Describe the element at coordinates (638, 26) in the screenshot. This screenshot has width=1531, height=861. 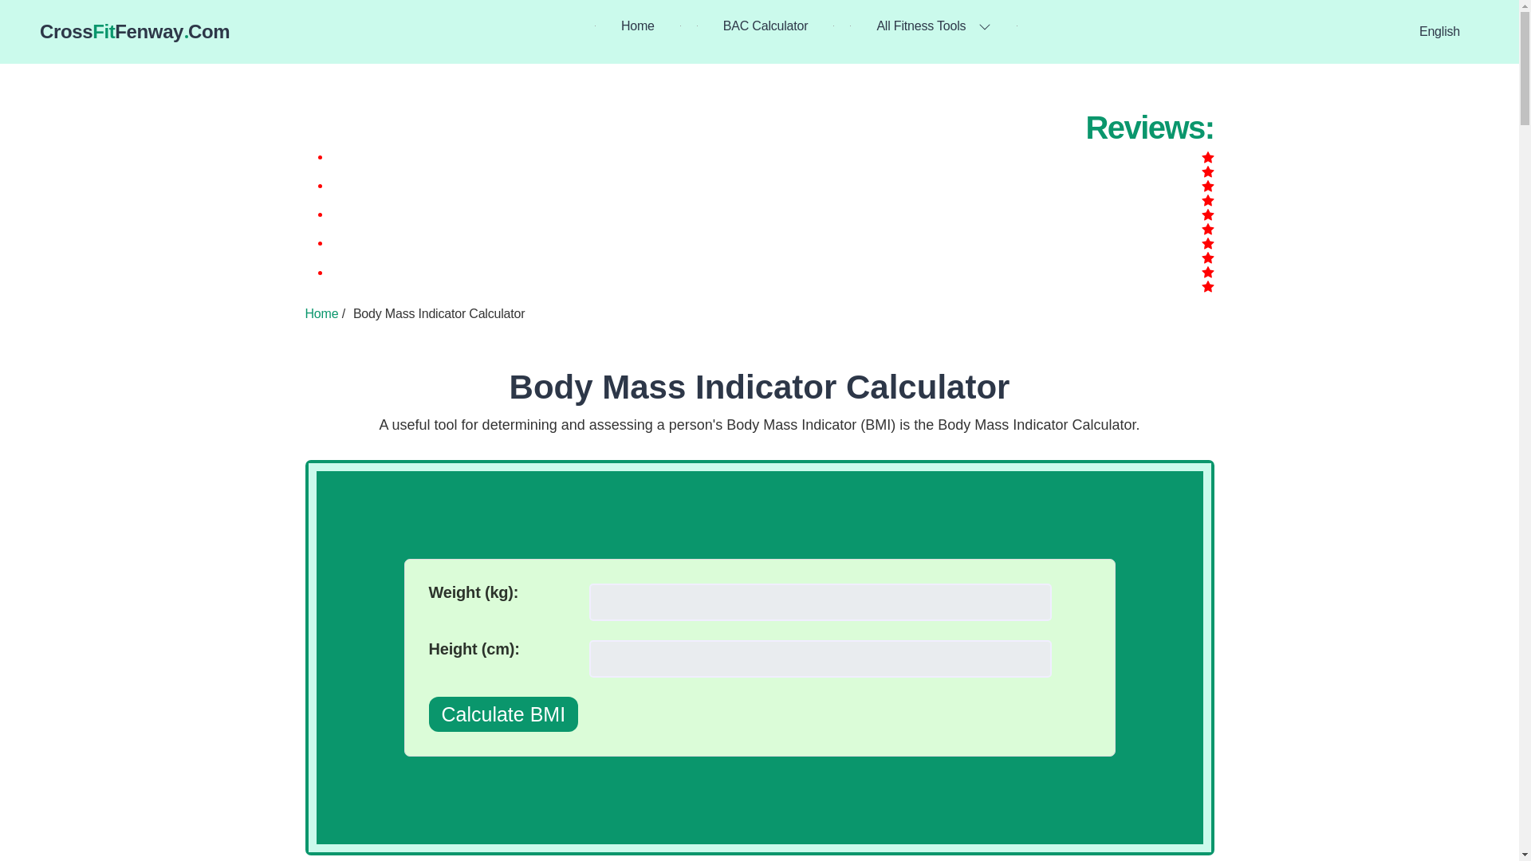
I see `Home` at that location.